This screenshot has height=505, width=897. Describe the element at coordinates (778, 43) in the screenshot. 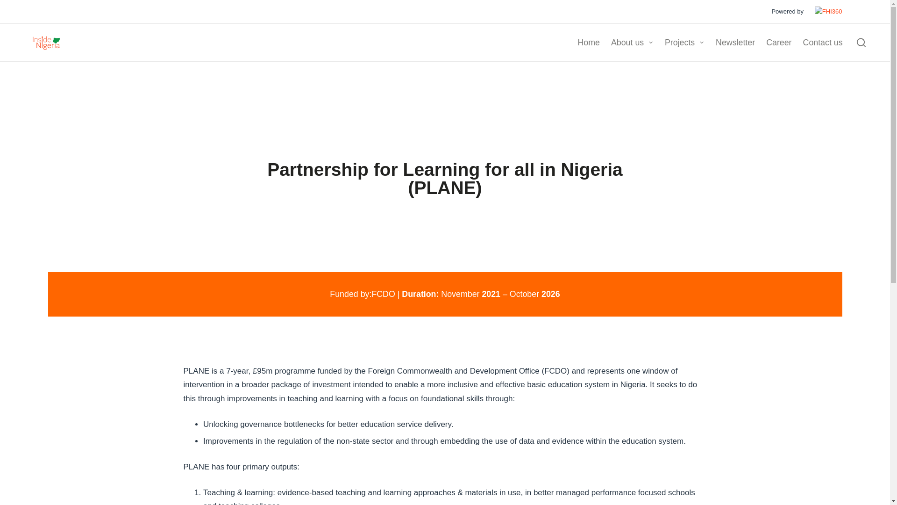

I see `Career` at that location.